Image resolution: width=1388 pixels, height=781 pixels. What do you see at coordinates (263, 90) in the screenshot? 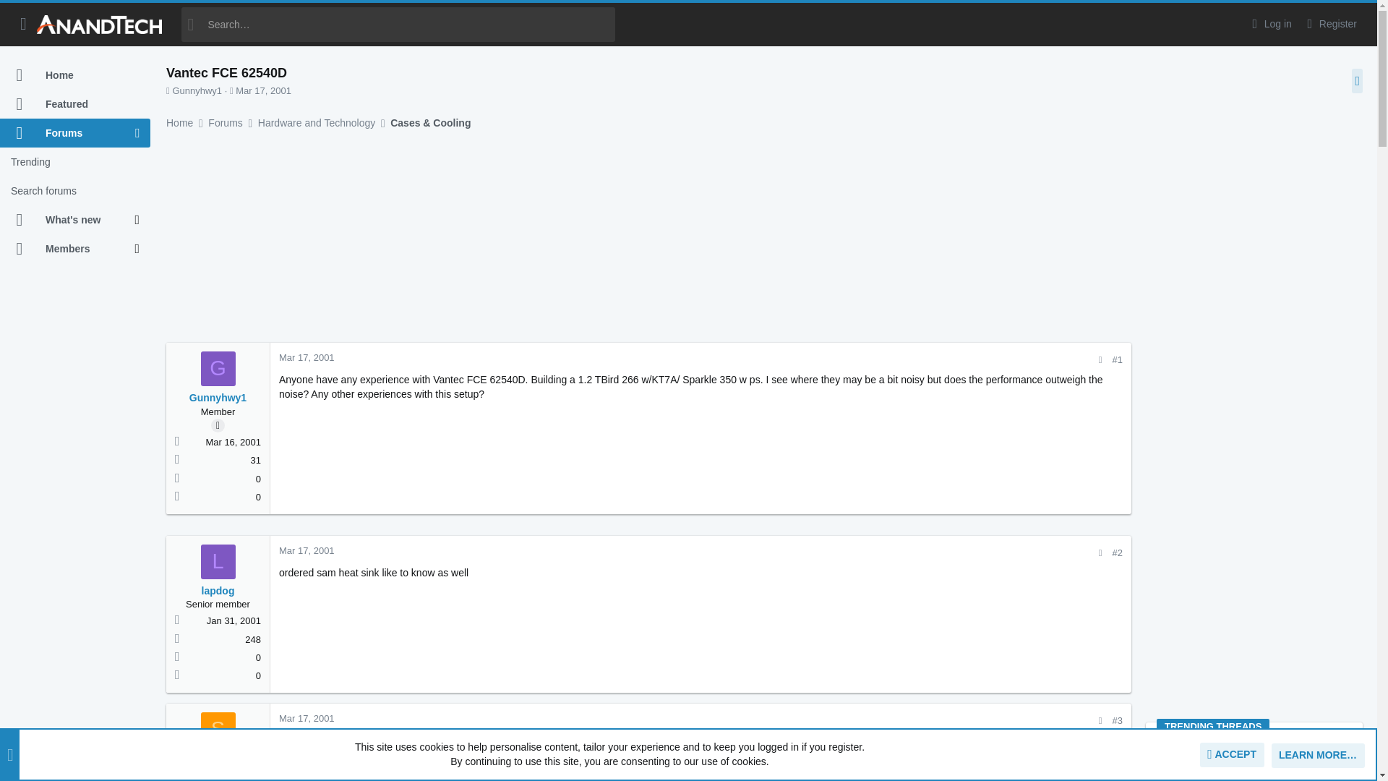
I see `Mar 17, 2001 at 4:57 PM` at bounding box center [263, 90].